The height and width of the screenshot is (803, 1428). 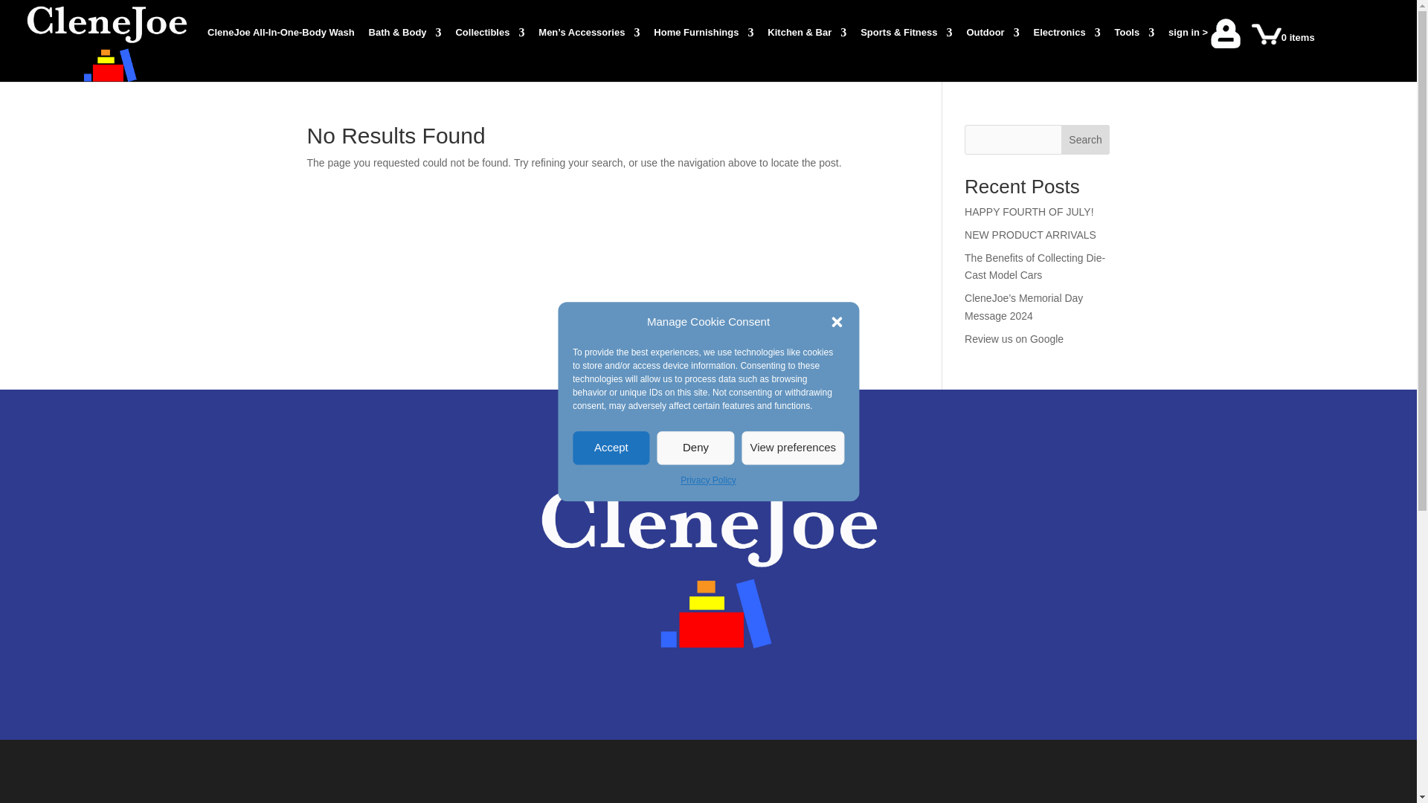 What do you see at coordinates (280, 49) in the screenshot?
I see `CleneJoe All-In-One-Body Wash` at bounding box center [280, 49].